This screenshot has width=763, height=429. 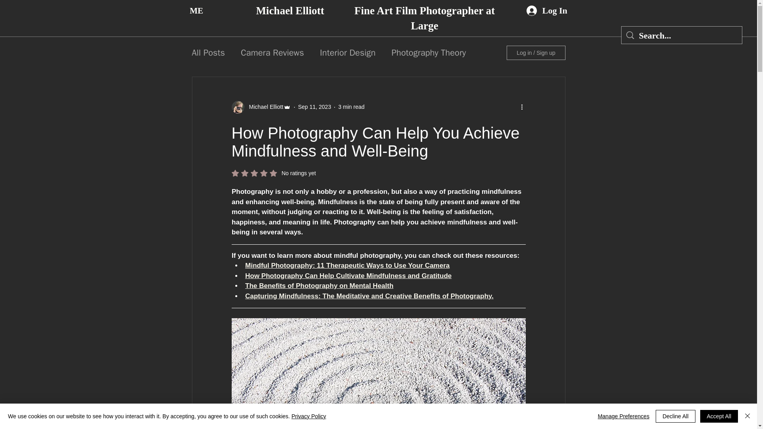 What do you see at coordinates (290, 10) in the screenshot?
I see `Michael Elliott` at bounding box center [290, 10].